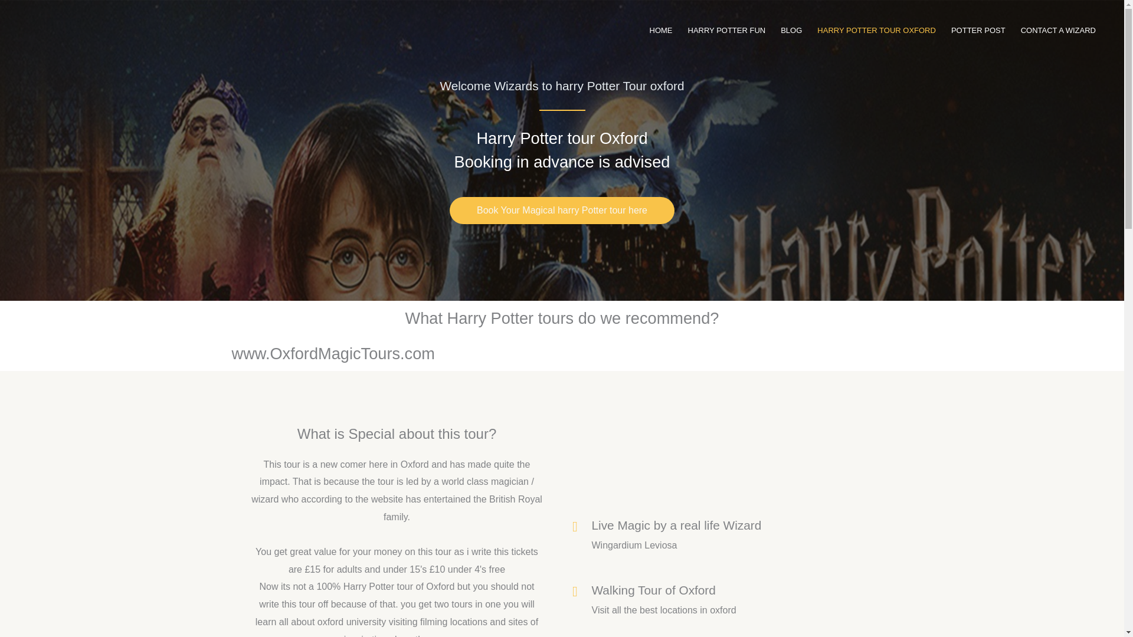 The height and width of the screenshot is (637, 1133). What do you see at coordinates (978, 31) in the screenshot?
I see `POTTER POST` at bounding box center [978, 31].